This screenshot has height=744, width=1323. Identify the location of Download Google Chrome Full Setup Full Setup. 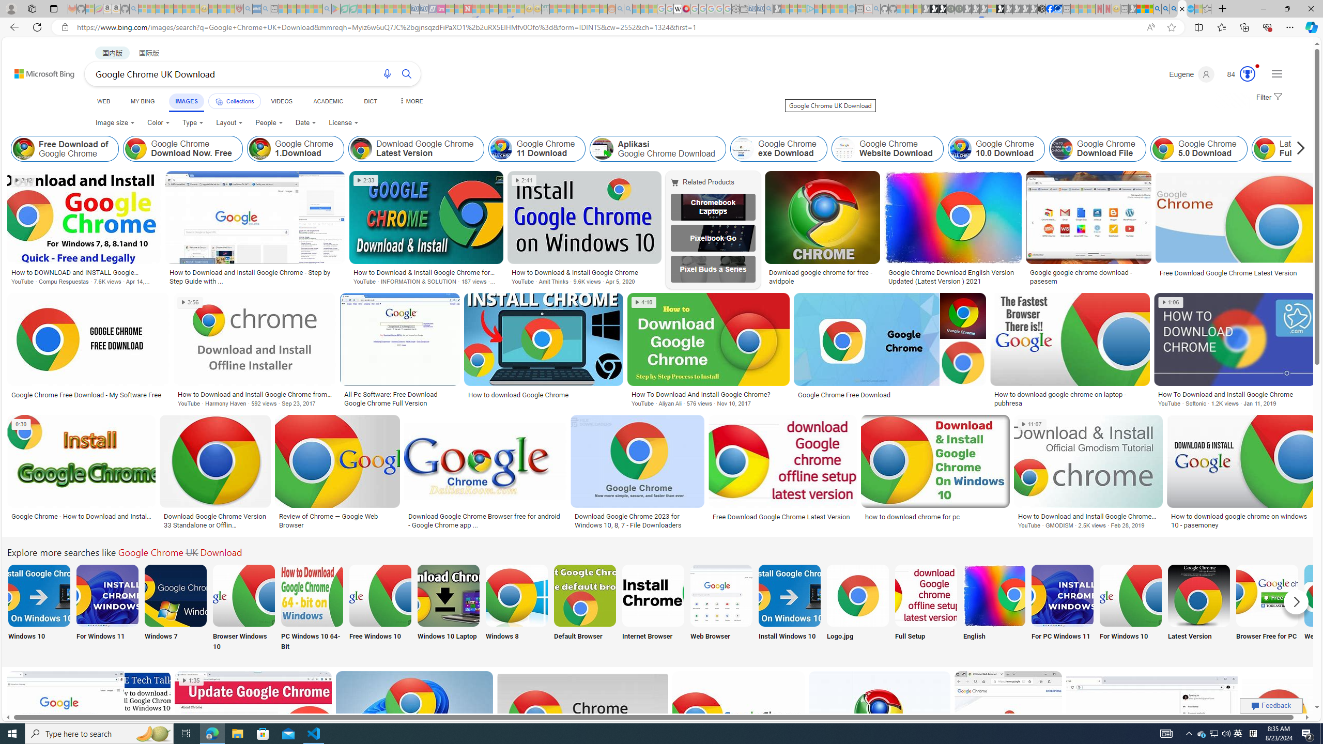
(926, 609).